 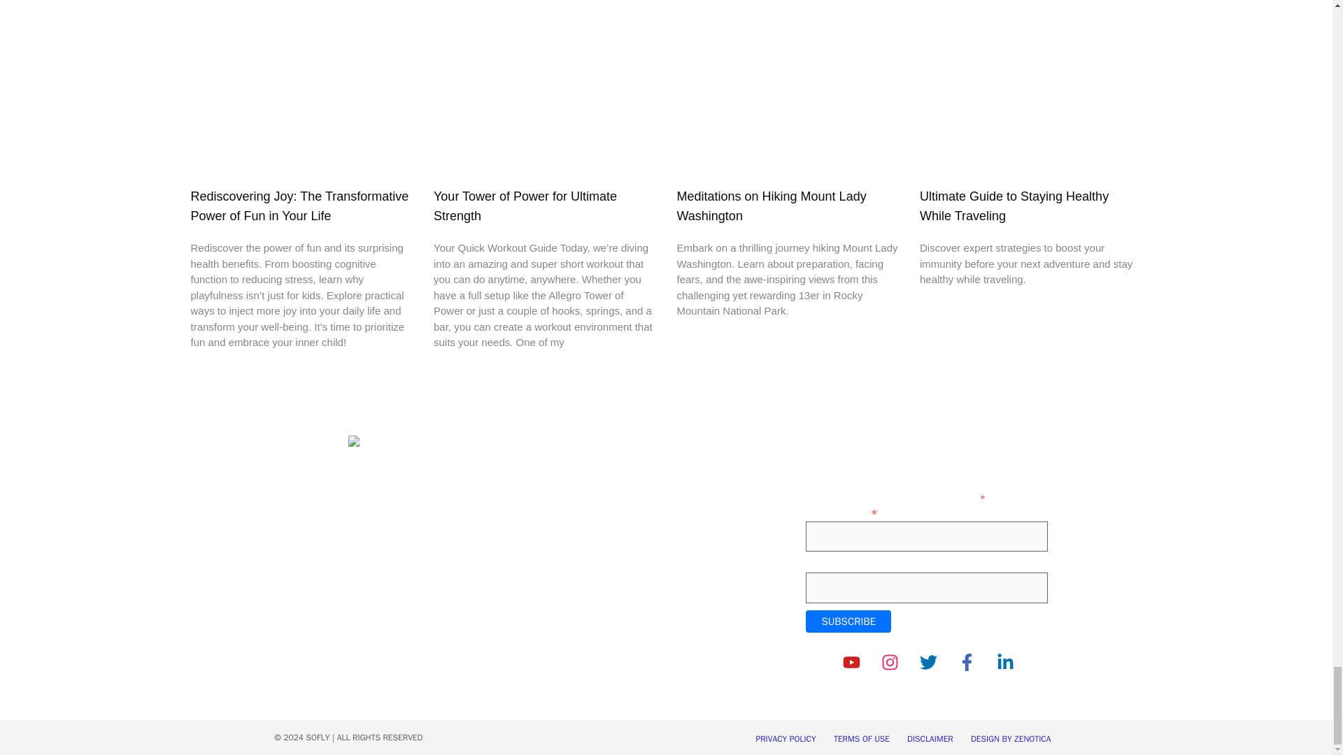 I want to click on Your Tower of Power for Ultimate Strength, so click(x=525, y=206).